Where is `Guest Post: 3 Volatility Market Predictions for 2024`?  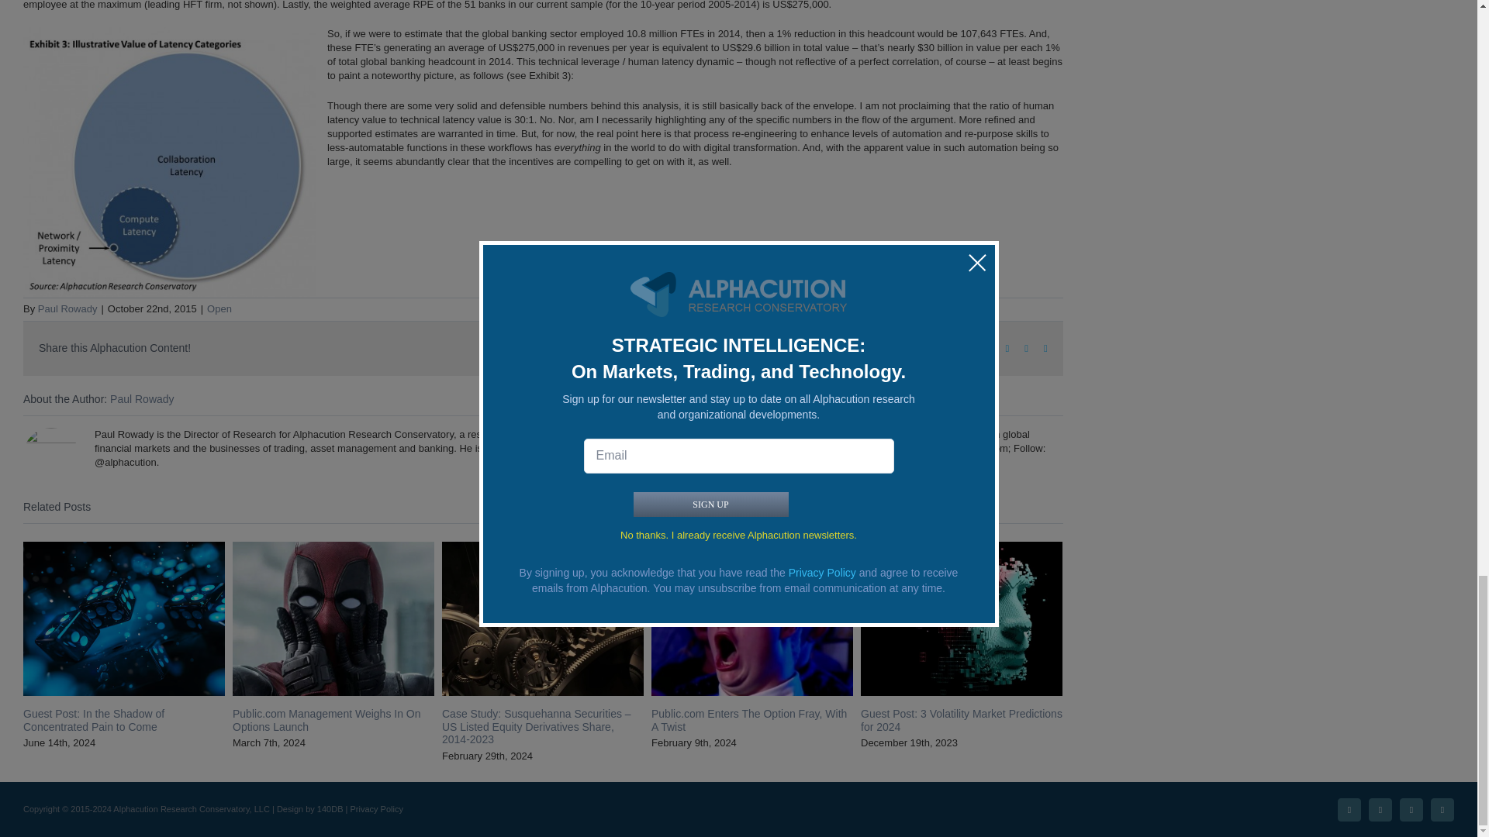
Guest Post: 3 Volatility Market Predictions for 2024 is located at coordinates (962, 720).